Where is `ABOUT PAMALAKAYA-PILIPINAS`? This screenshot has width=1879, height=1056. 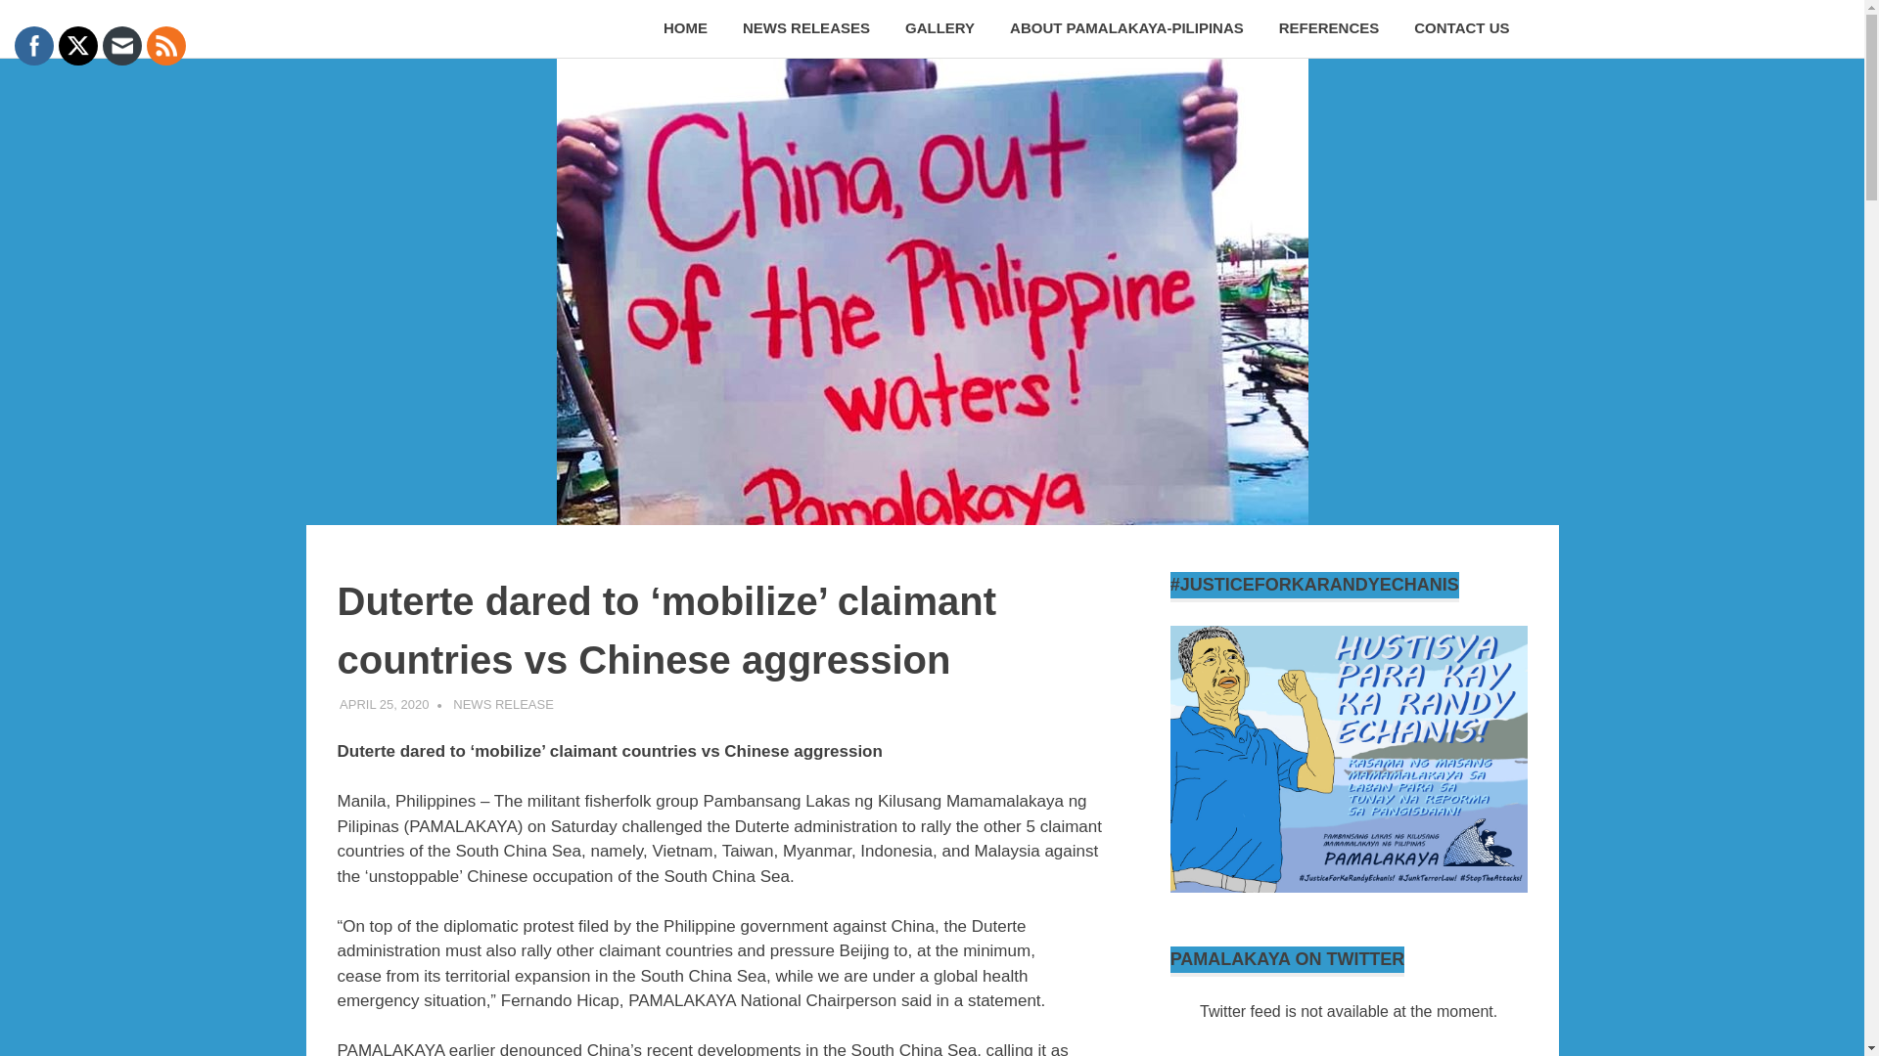 ABOUT PAMALAKAYA-PILIPINAS is located at coordinates (1125, 29).